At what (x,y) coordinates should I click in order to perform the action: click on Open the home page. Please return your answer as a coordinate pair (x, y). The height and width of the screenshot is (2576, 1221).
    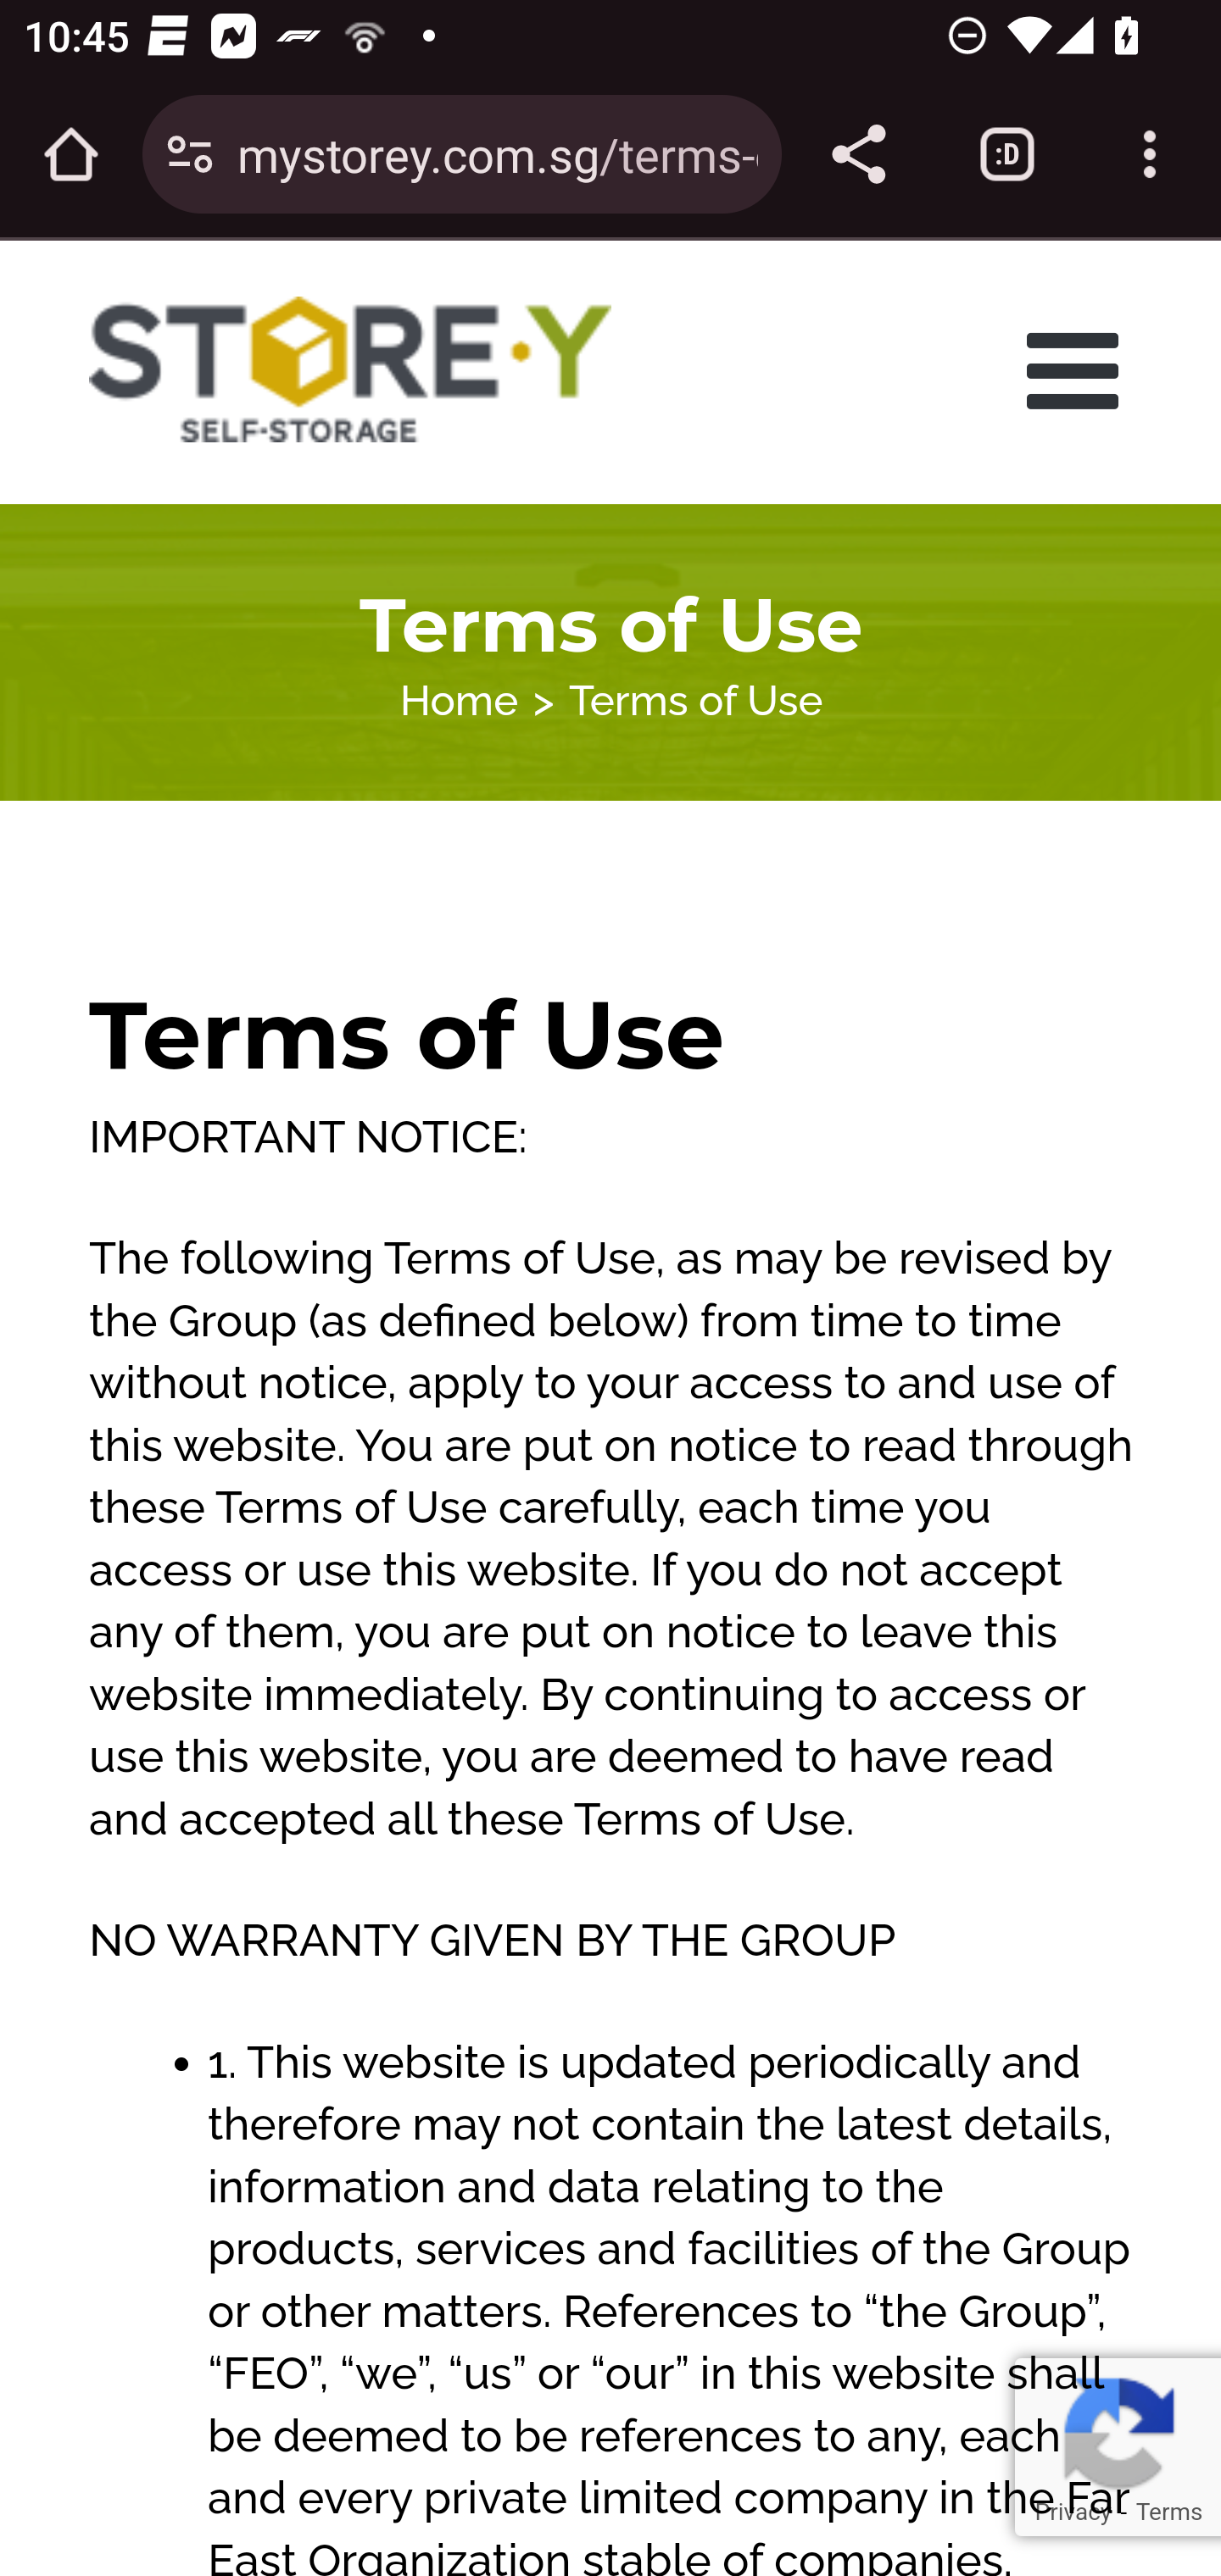
    Looking at the image, I should click on (71, 154).